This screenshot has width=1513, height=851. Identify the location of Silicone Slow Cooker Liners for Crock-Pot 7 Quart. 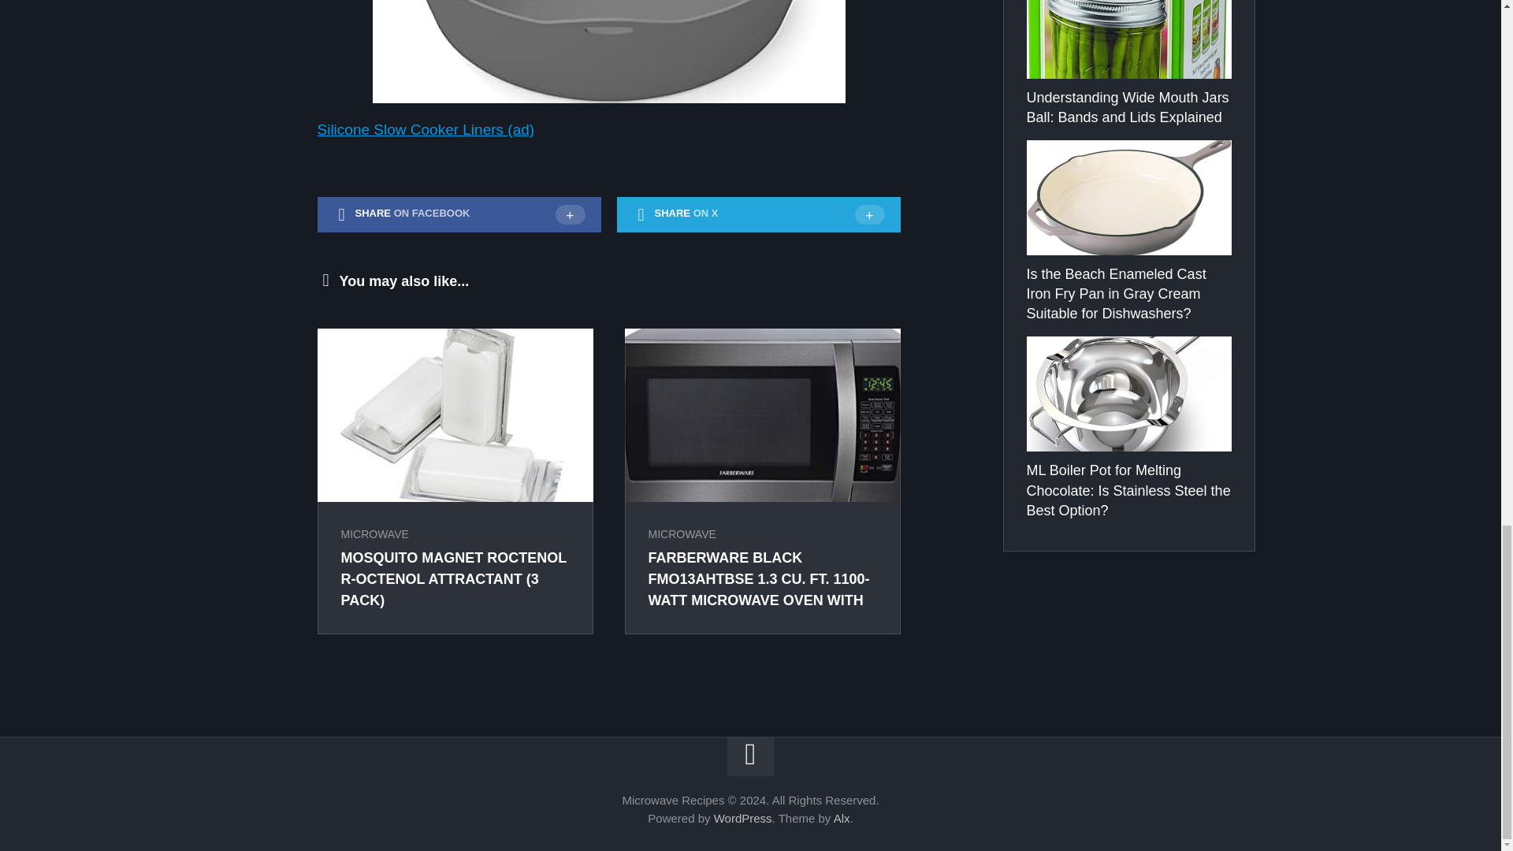
(608, 51).